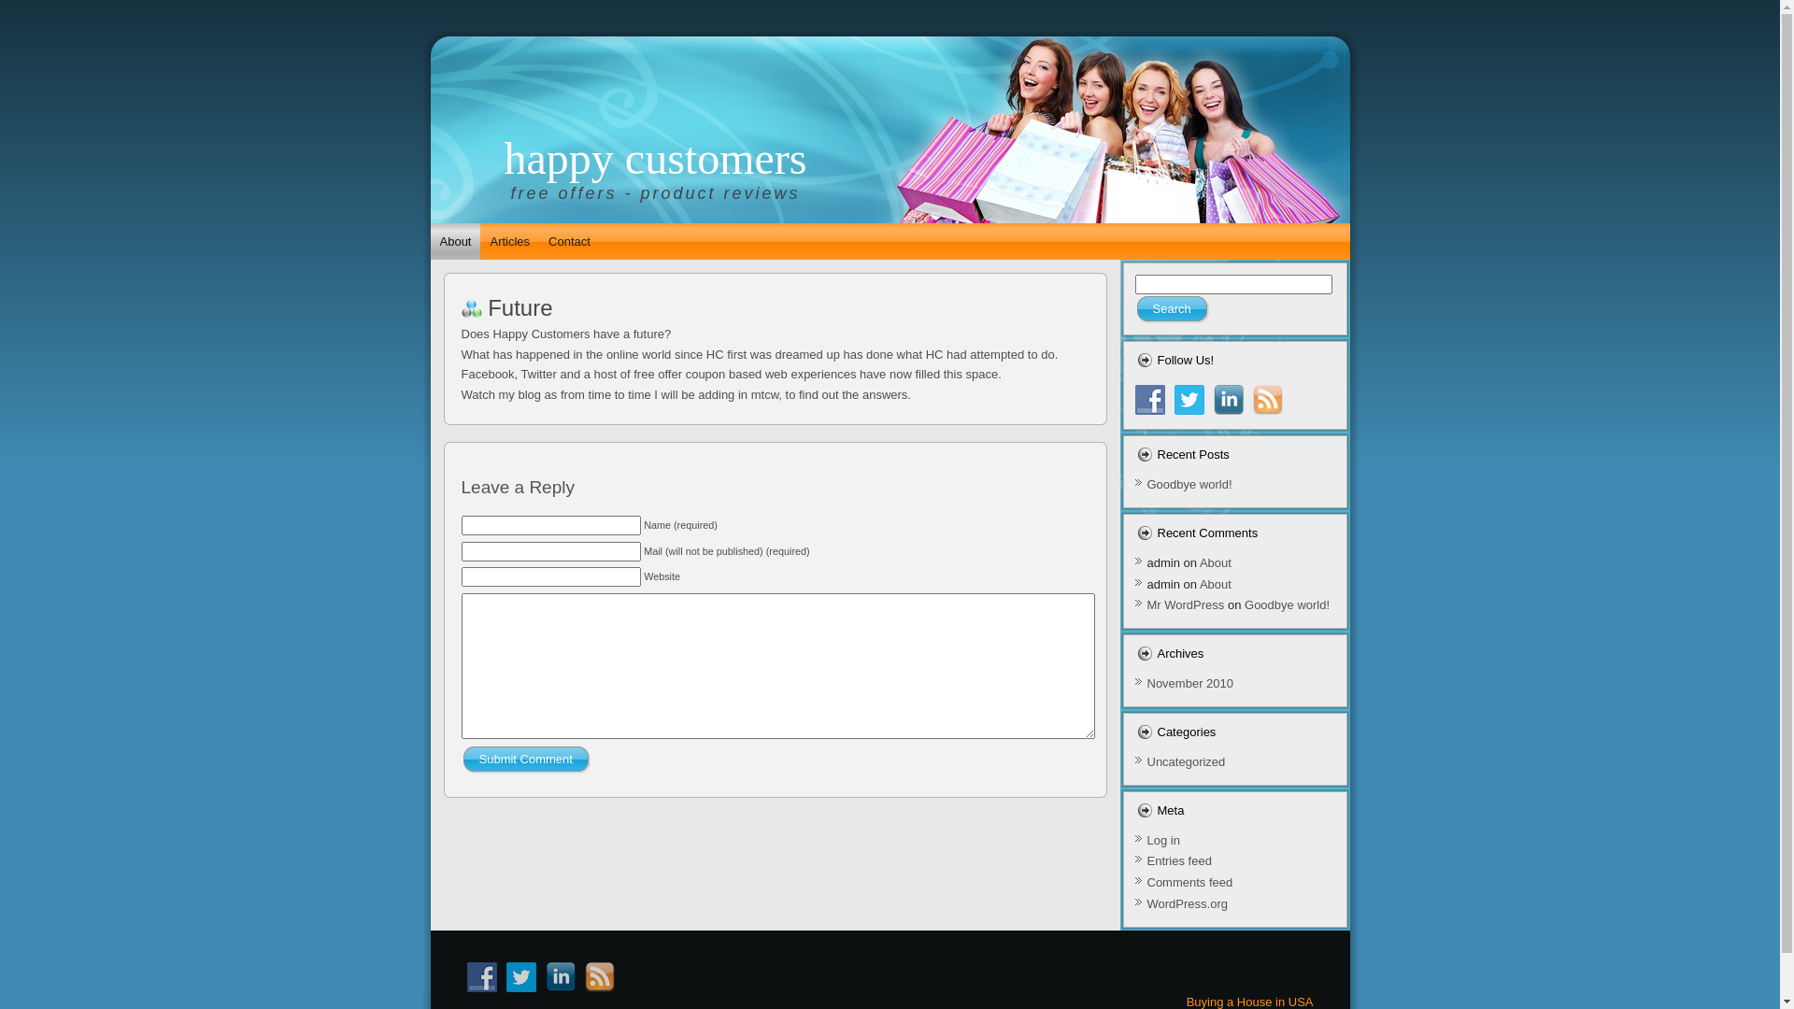  What do you see at coordinates (656, 159) in the screenshot?
I see `happy customers` at bounding box center [656, 159].